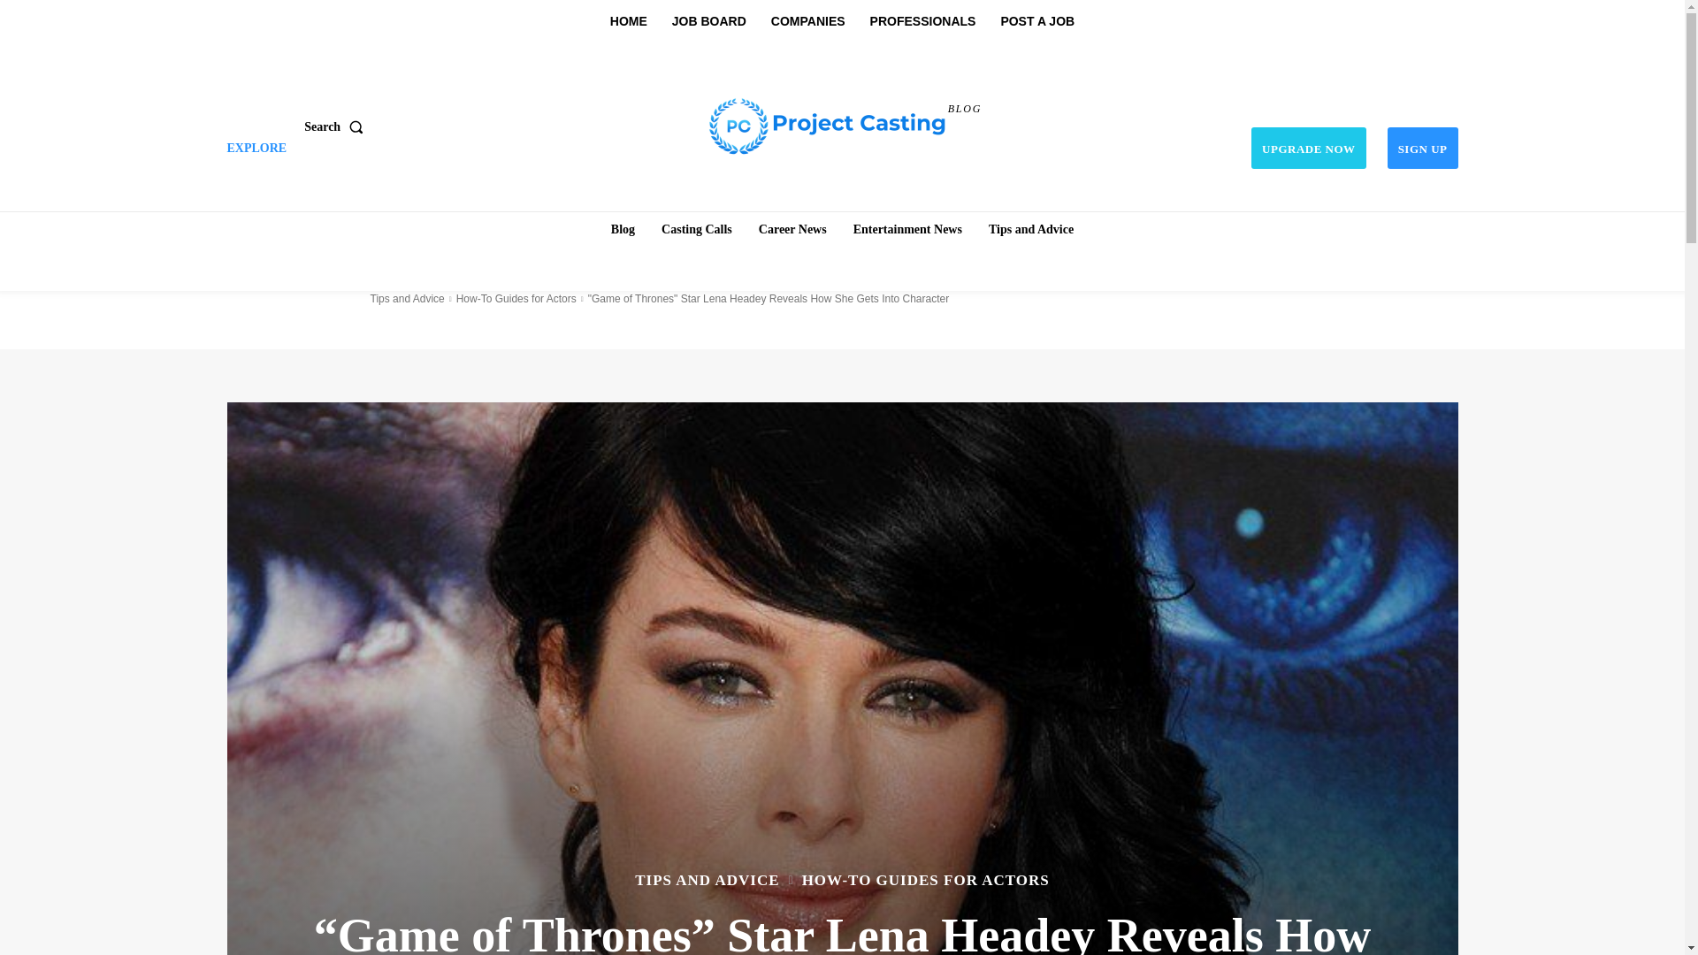 The height and width of the screenshot is (955, 1698). Describe the element at coordinates (907, 229) in the screenshot. I see `Entertainment News` at that location.